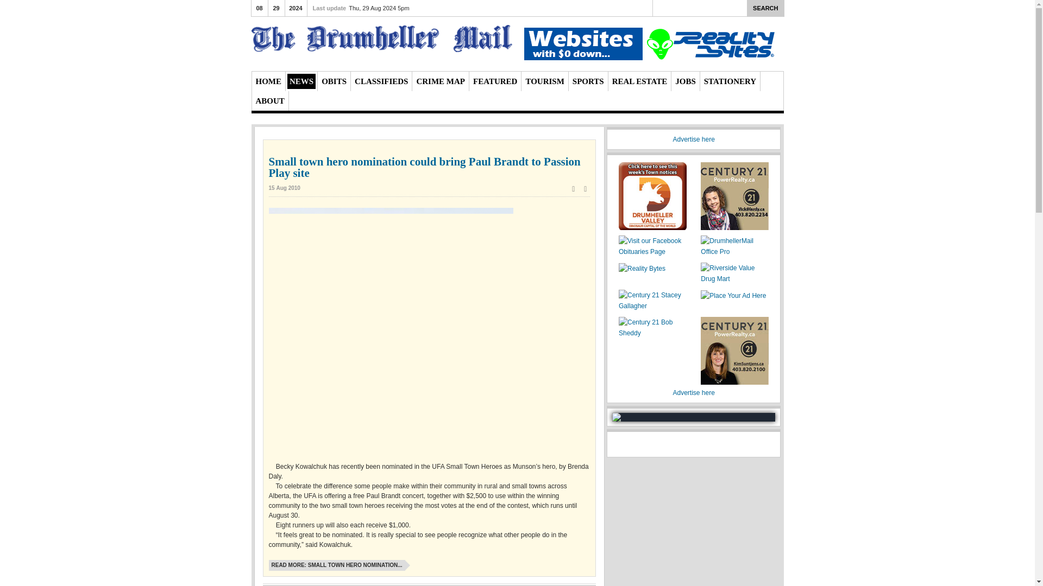  Describe the element at coordinates (685, 81) in the screenshot. I see `JOBS` at that location.